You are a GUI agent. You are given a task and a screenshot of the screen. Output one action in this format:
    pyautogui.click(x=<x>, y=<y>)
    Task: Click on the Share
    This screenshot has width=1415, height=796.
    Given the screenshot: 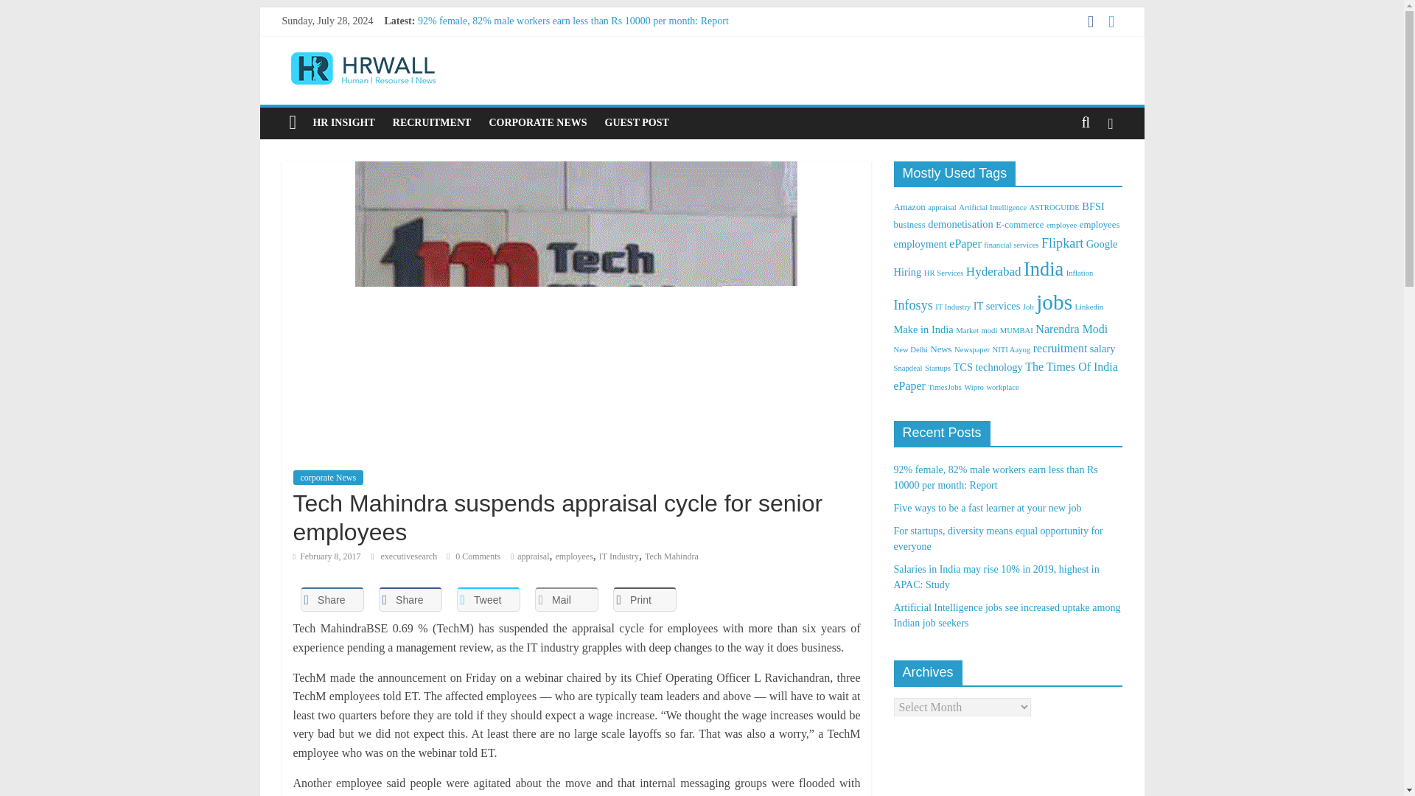 What is the action you would take?
    pyautogui.click(x=410, y=600)
    